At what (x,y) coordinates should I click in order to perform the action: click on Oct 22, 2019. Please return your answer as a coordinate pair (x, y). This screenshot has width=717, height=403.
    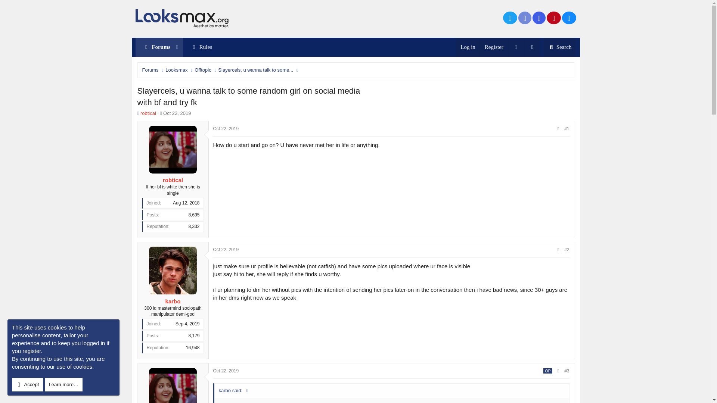
    Looking at the image, I should click on (226, 371).